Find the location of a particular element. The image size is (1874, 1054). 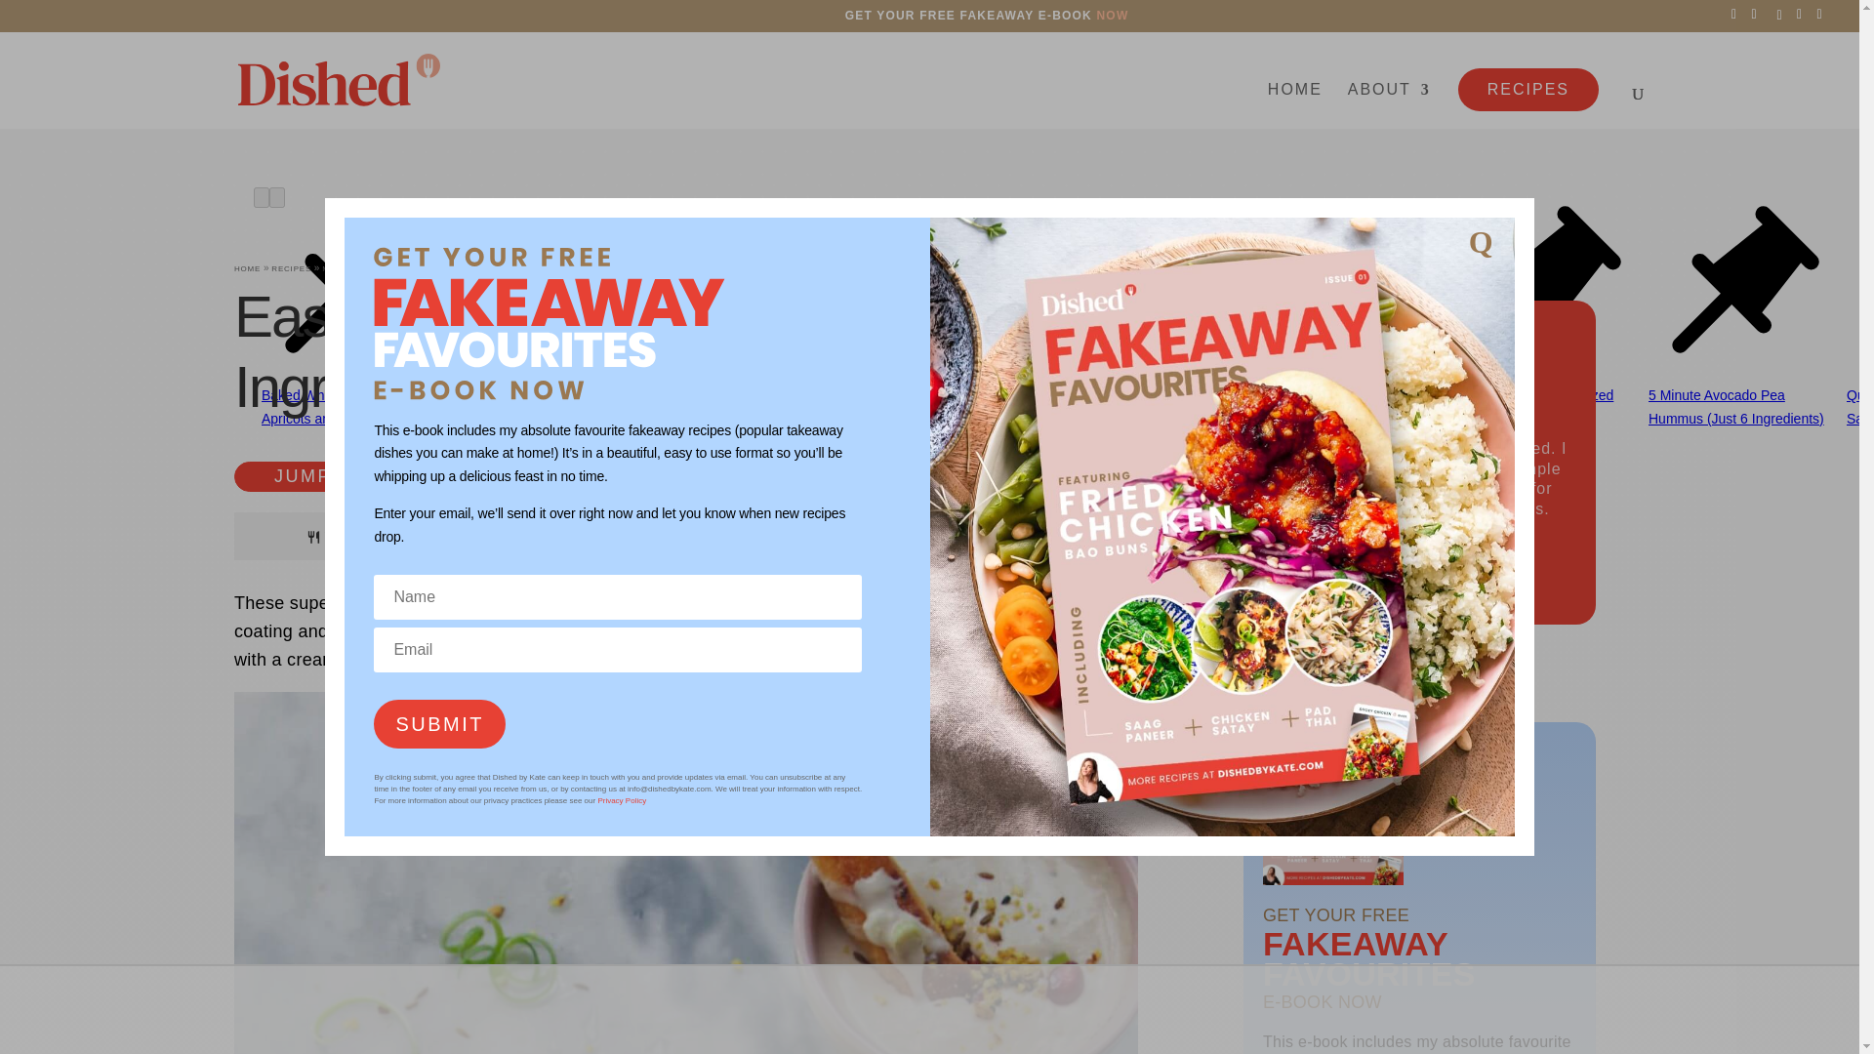

GET YOUR FREE FAKEAWAY E-BOOK NOW is located at coordinates (987, 15).